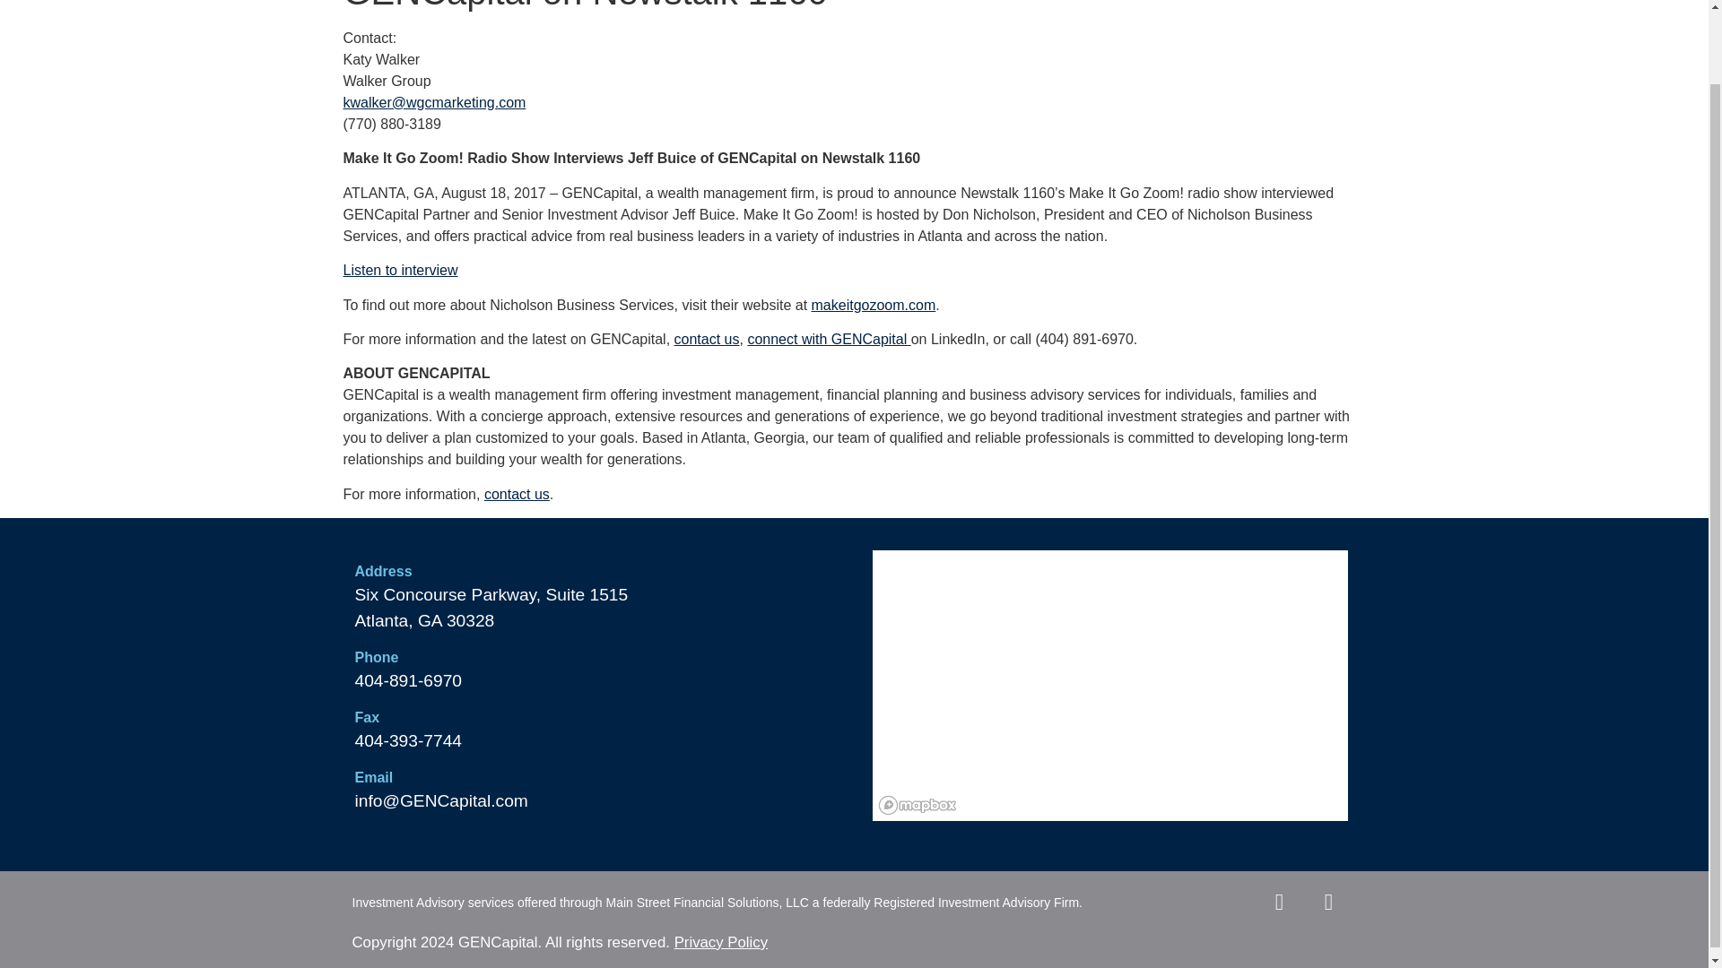 This screenshot has width=1722, height=968. What do you see at coordinates (400, 269) in the screenshot?
I see `Listen to interview` at bounding box center [400, 269].